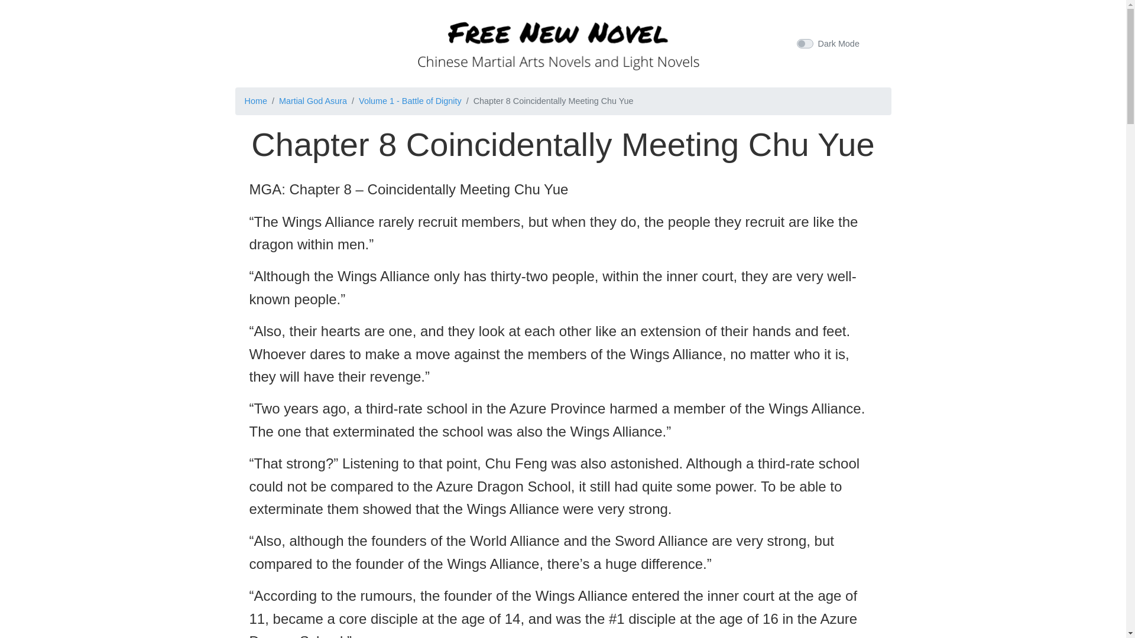  I want to click on Volume 1 - Battle of Dignity, so click(410, 101).